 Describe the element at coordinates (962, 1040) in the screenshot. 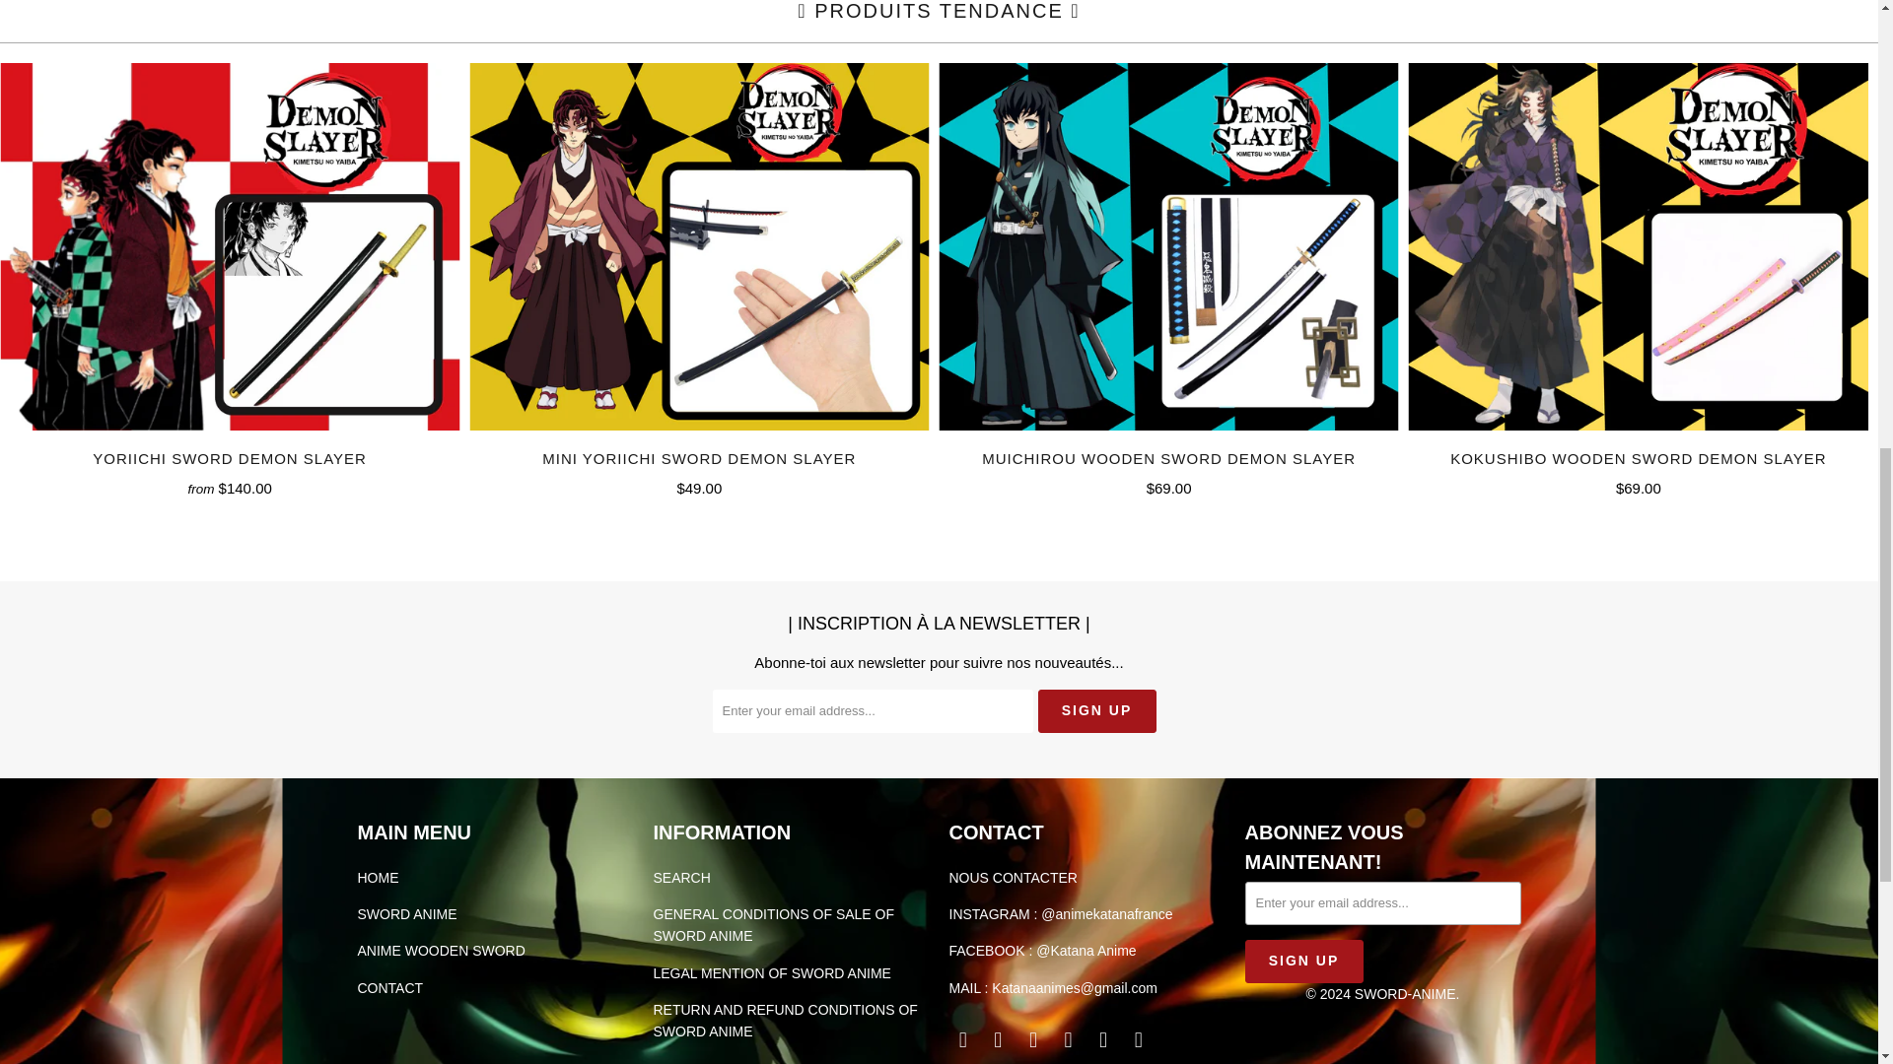

I see `sword-anime on Facebook` at that location.